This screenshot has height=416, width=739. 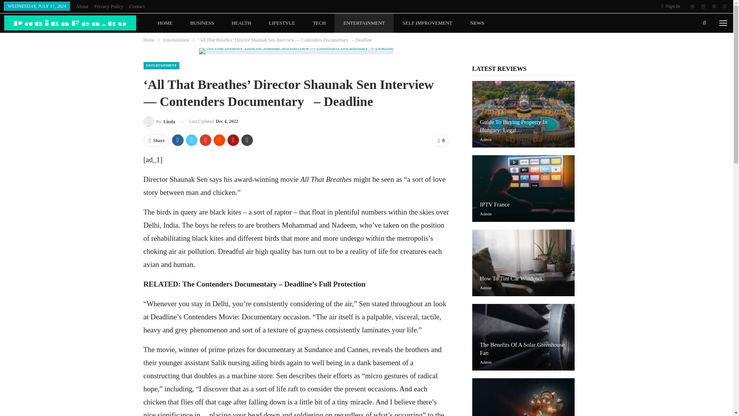 What do you see at coordinates (159, 122) in the screenshot?
I see `Browse Author Articles` at bounding box center [159, 122].